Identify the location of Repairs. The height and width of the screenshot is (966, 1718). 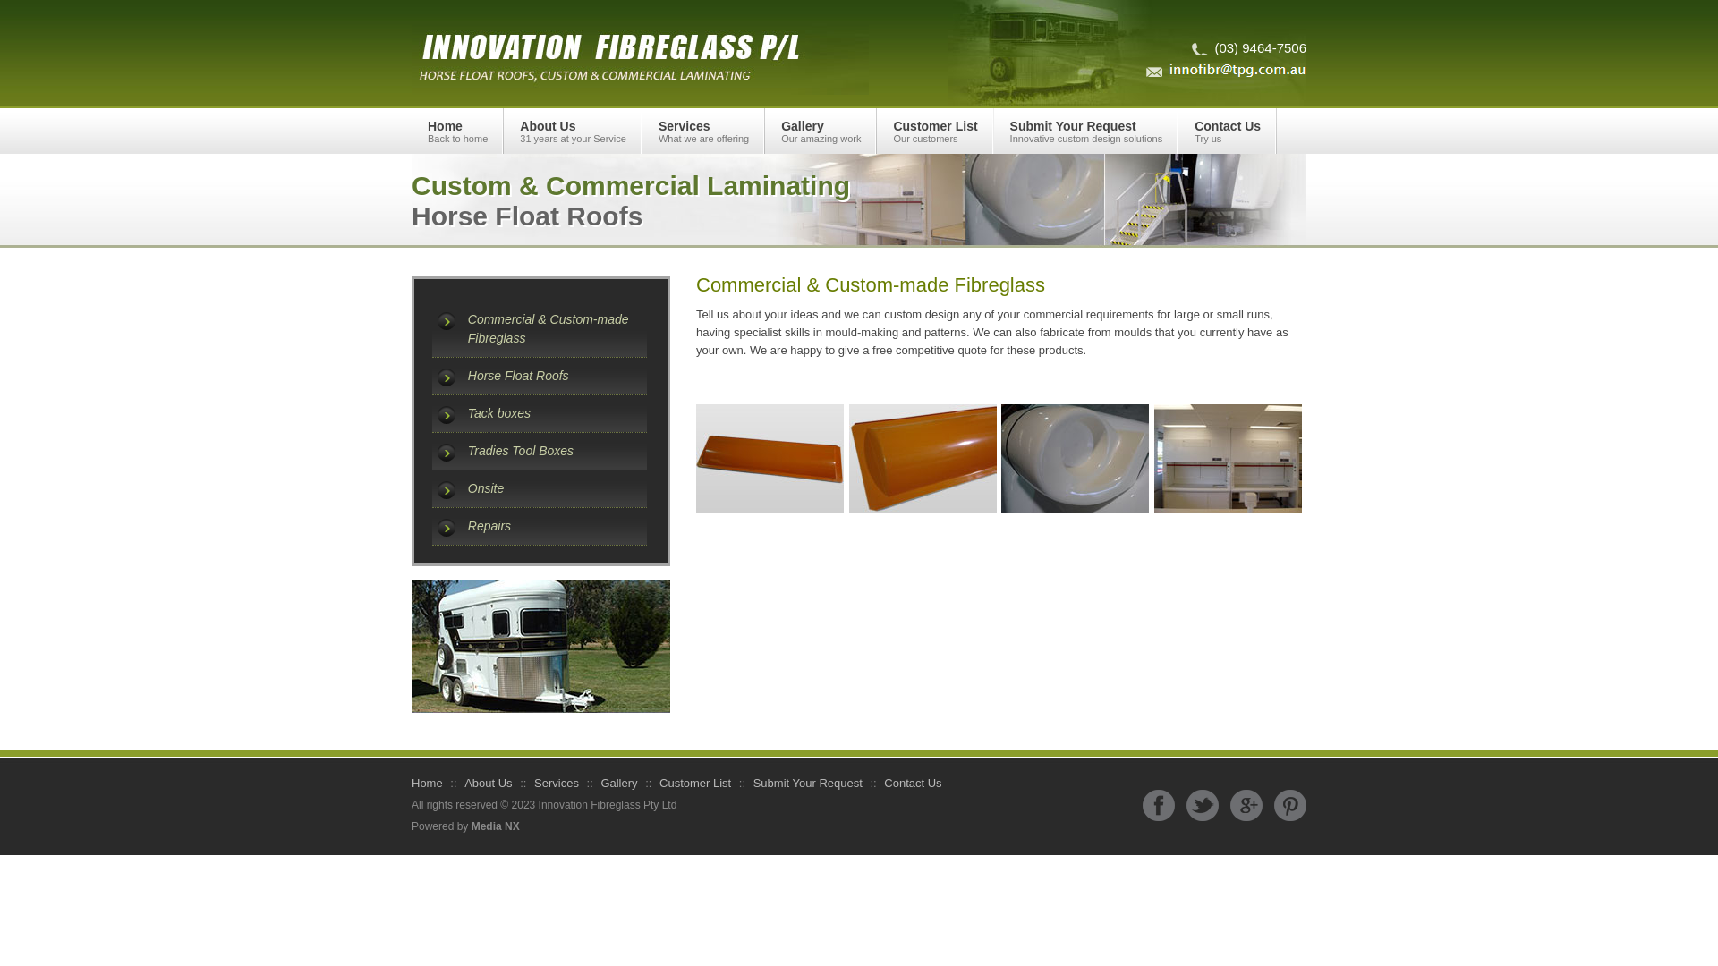
(558, 526).